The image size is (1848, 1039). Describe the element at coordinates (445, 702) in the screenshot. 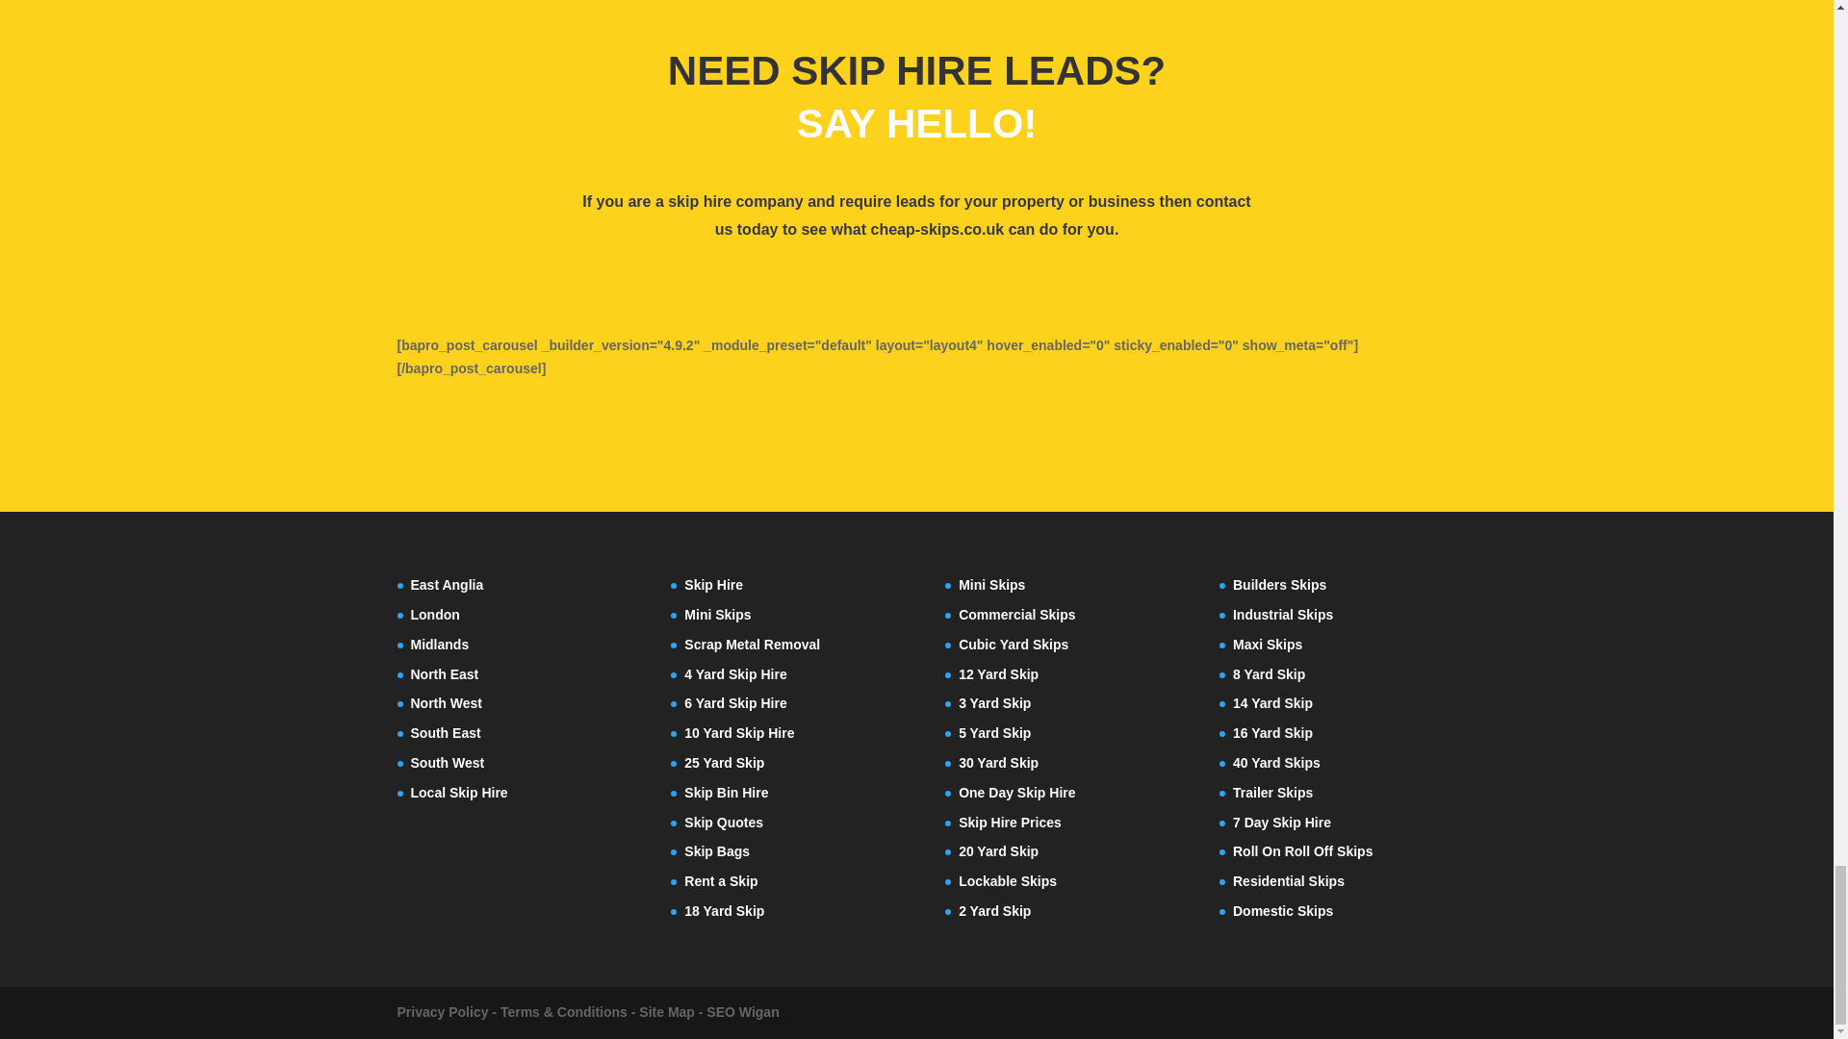

I see `North West` at that location.